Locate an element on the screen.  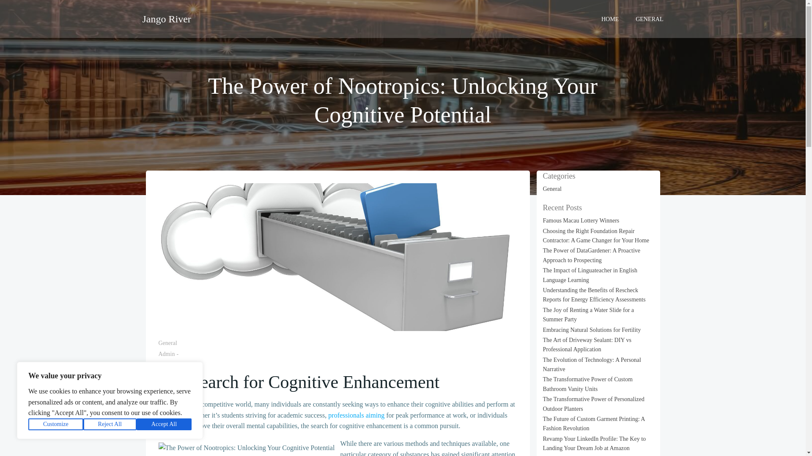
Customize is located at coordinates (56, 424).